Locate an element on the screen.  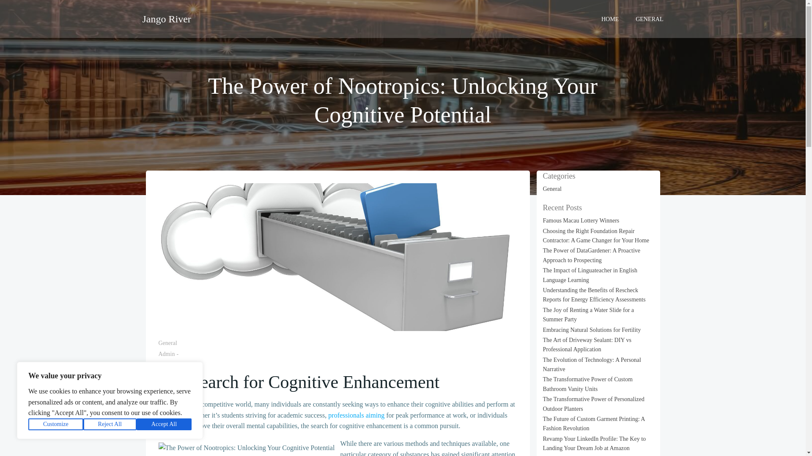
Customize is located at coordinates (56, 424).